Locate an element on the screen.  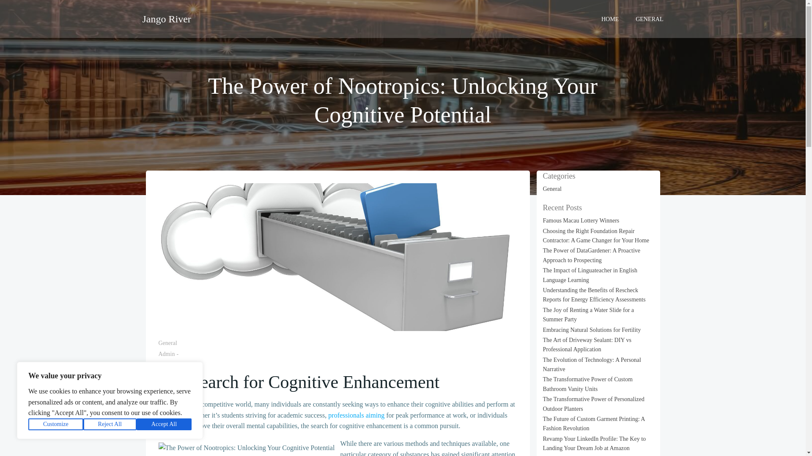
Customize is located at coordinates (56, 424).